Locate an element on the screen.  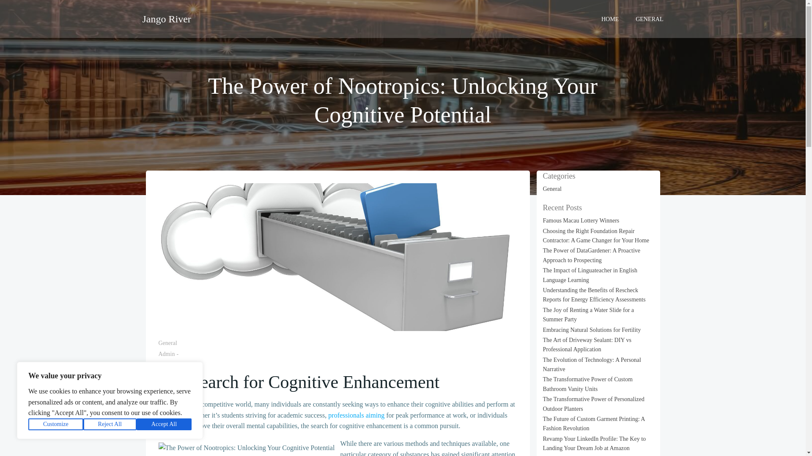
Customize is located at coordinates (56, 424).